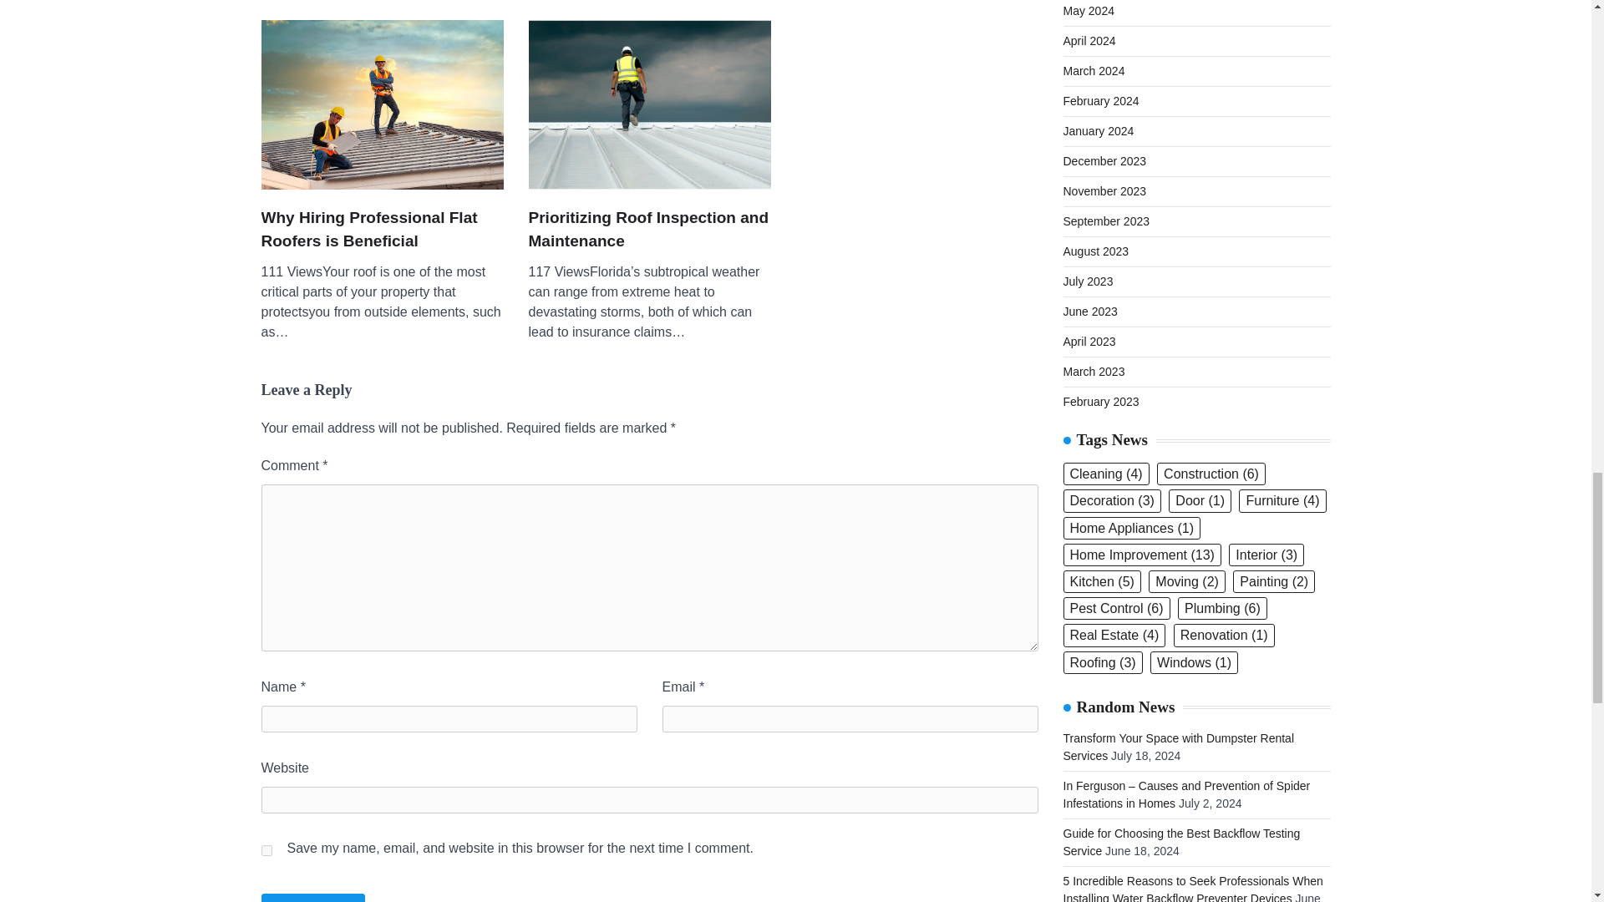 This screenshot has width=1604, height=902. Describe the element at coordinates (312, 898) in the screenshot. I see `Post Comment` at that location.